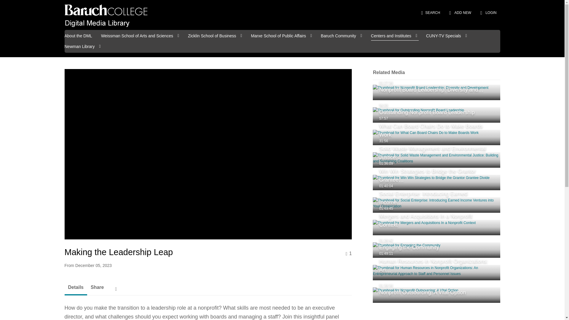 The width and height of the screenshot is (569, 320). What do you see at coordinates (140, 35) in the screenshot?
I see `Weissman School of Arts and Sciences` at bounding box center [140, 35].